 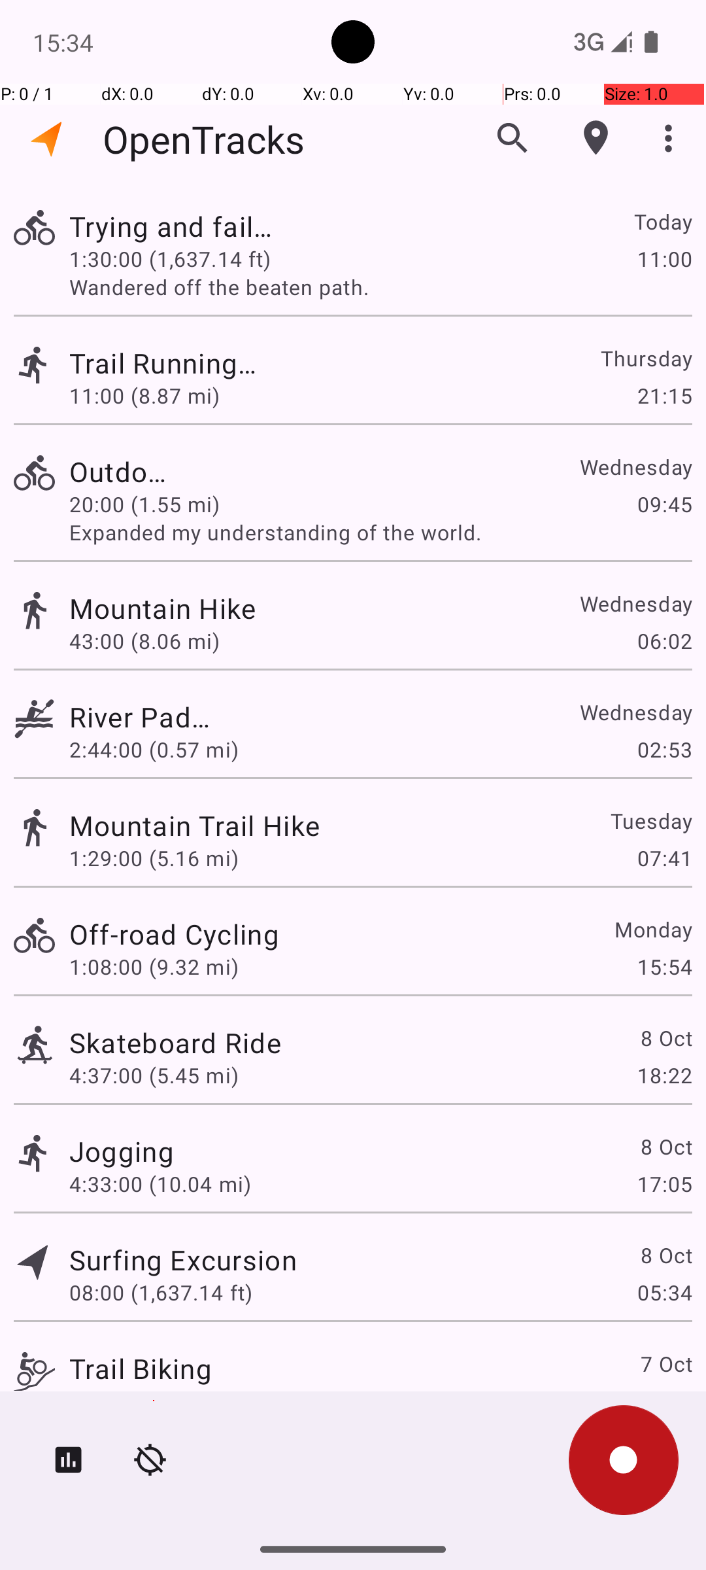 I want to click on 18:22, so click(x=664, y=1075).